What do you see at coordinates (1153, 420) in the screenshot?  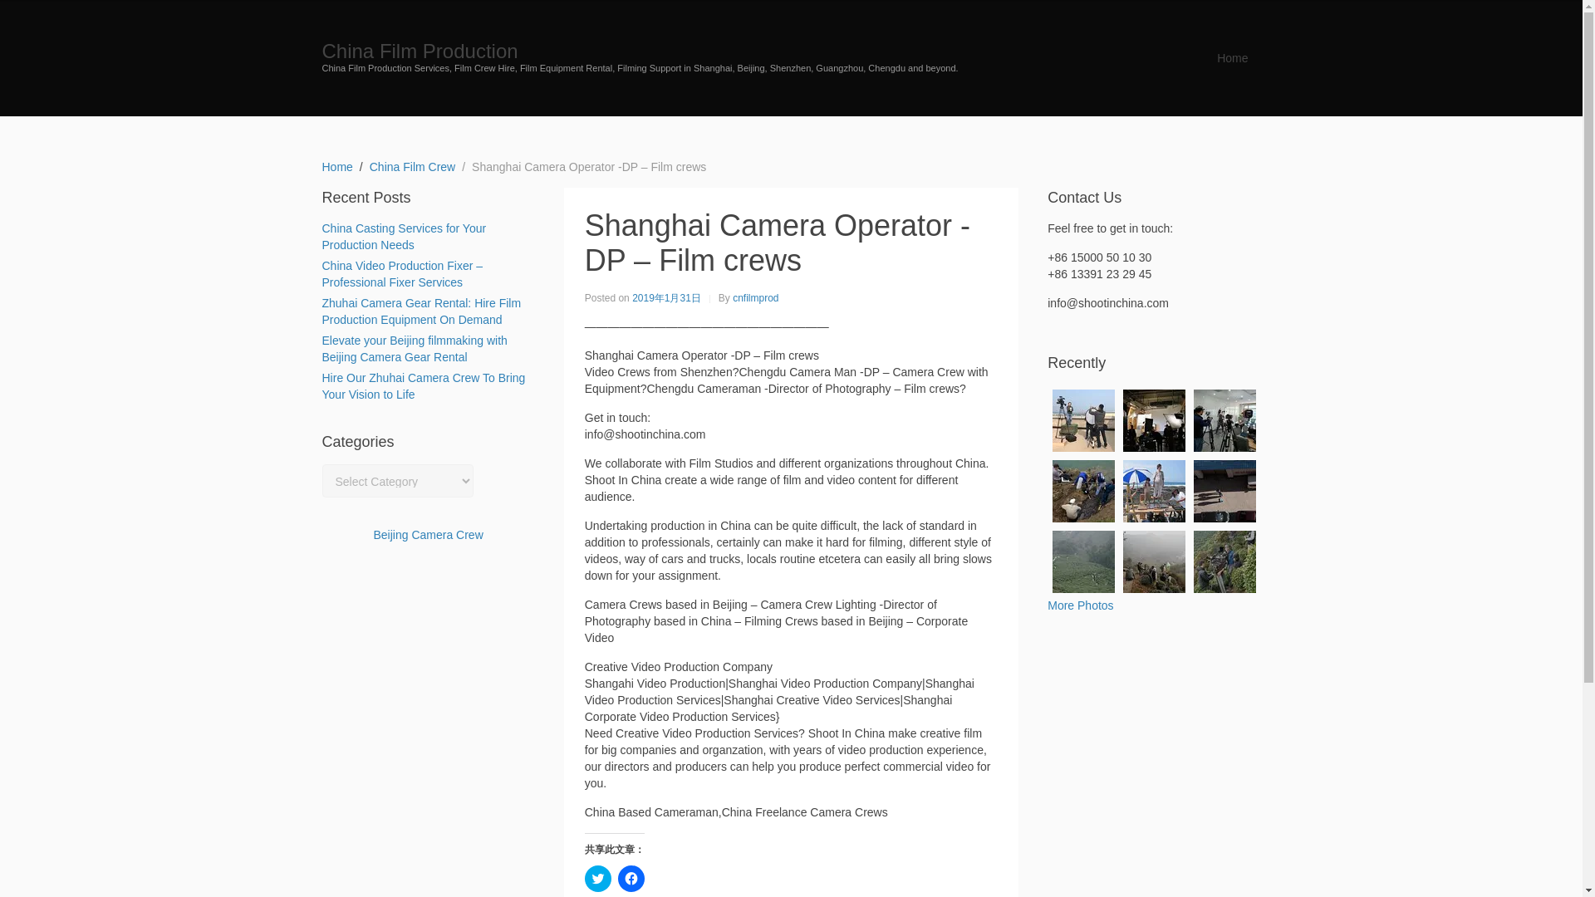 I see `YSL Studio Shoot Shanghai` at bounding box center [1153, 420].